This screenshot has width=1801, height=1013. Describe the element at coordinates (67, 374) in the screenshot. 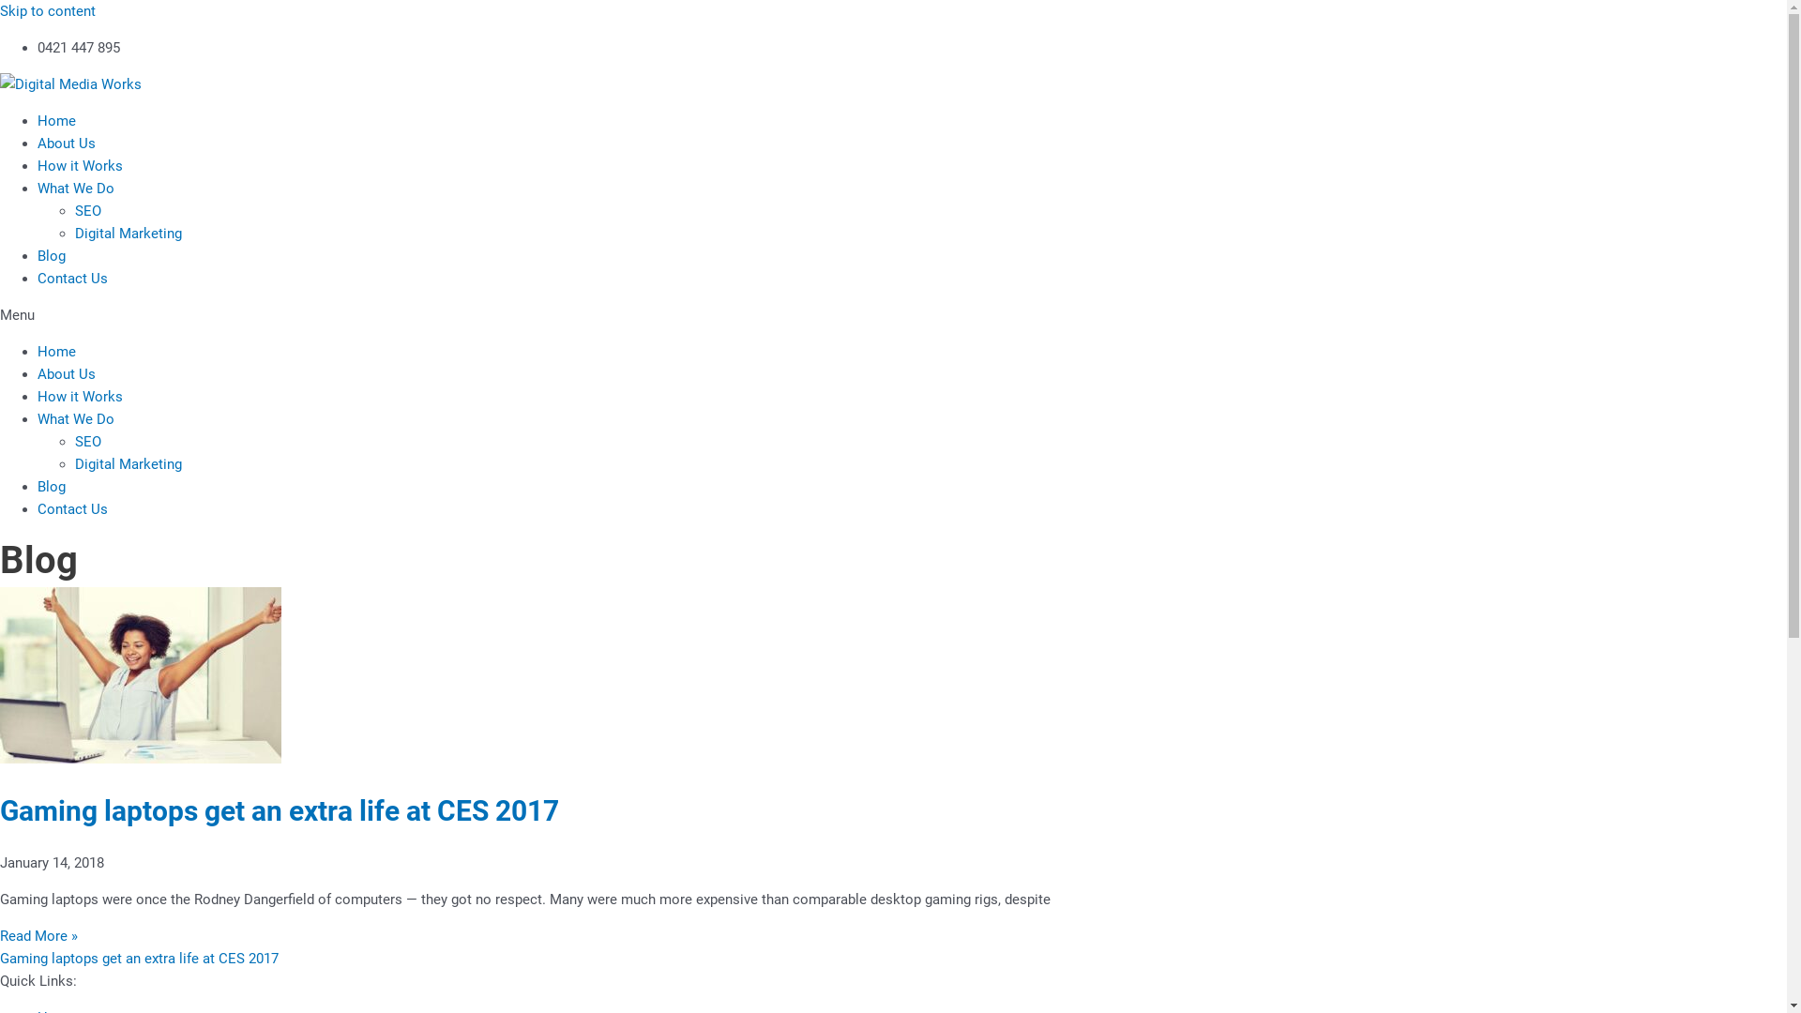

I see `About Us` at that location.